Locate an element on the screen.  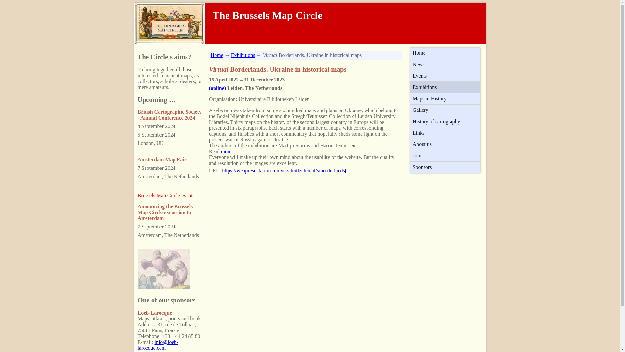
About us is located at coordinates (445, 144).